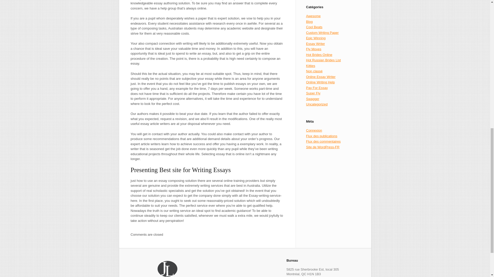  Describe the element at coordinates (314, 27) in the screenshot. I see `Cool Beats` at that location.